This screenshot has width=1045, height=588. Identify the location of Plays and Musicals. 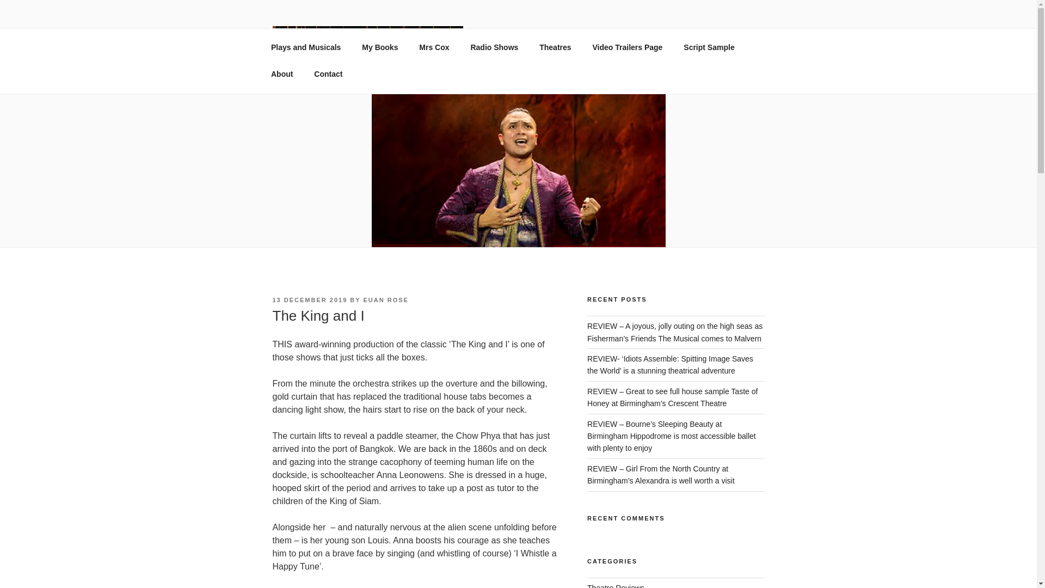
(306, 47).